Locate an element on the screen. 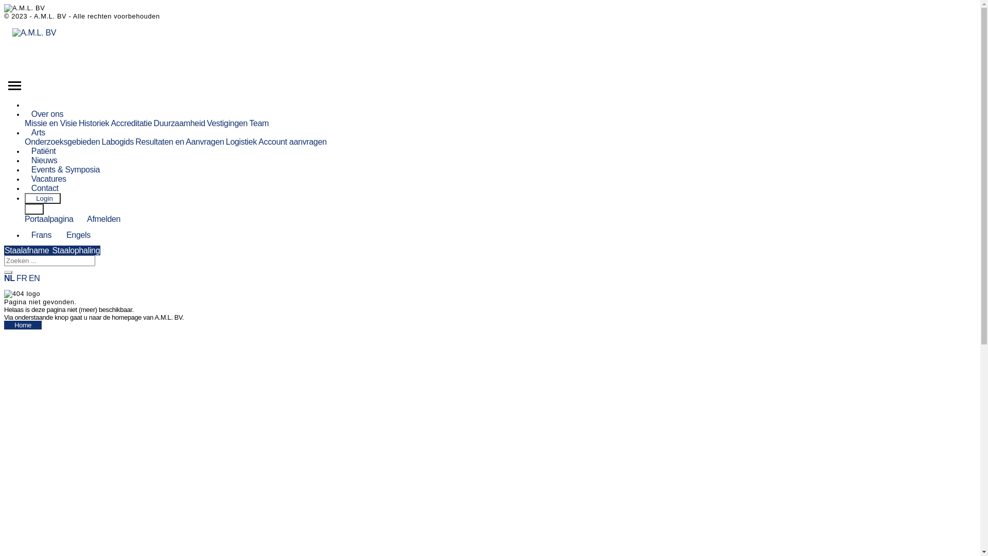 The image size is (988, 556). NL is located at coordinates (9, 278).